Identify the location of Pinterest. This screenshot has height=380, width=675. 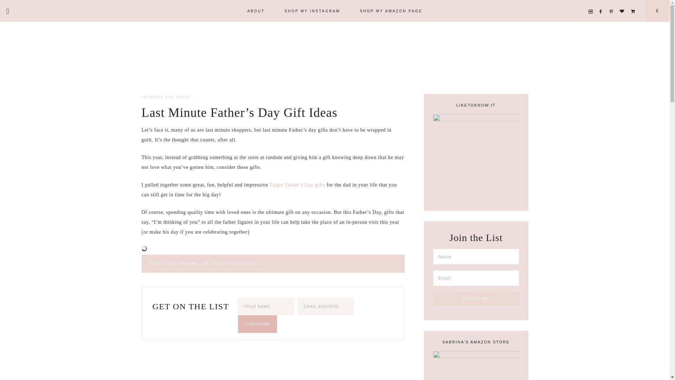
(613, 3).